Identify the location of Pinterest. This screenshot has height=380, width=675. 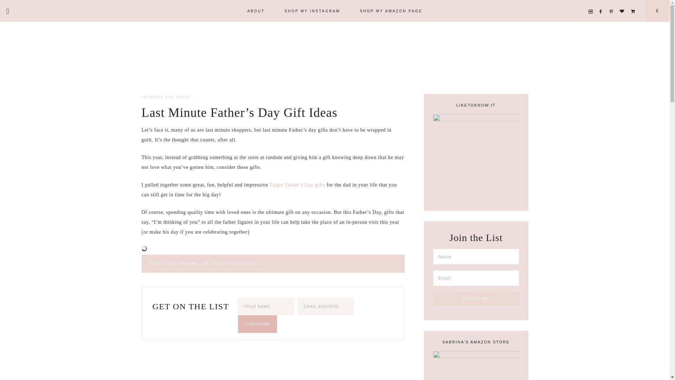
(613, 3).